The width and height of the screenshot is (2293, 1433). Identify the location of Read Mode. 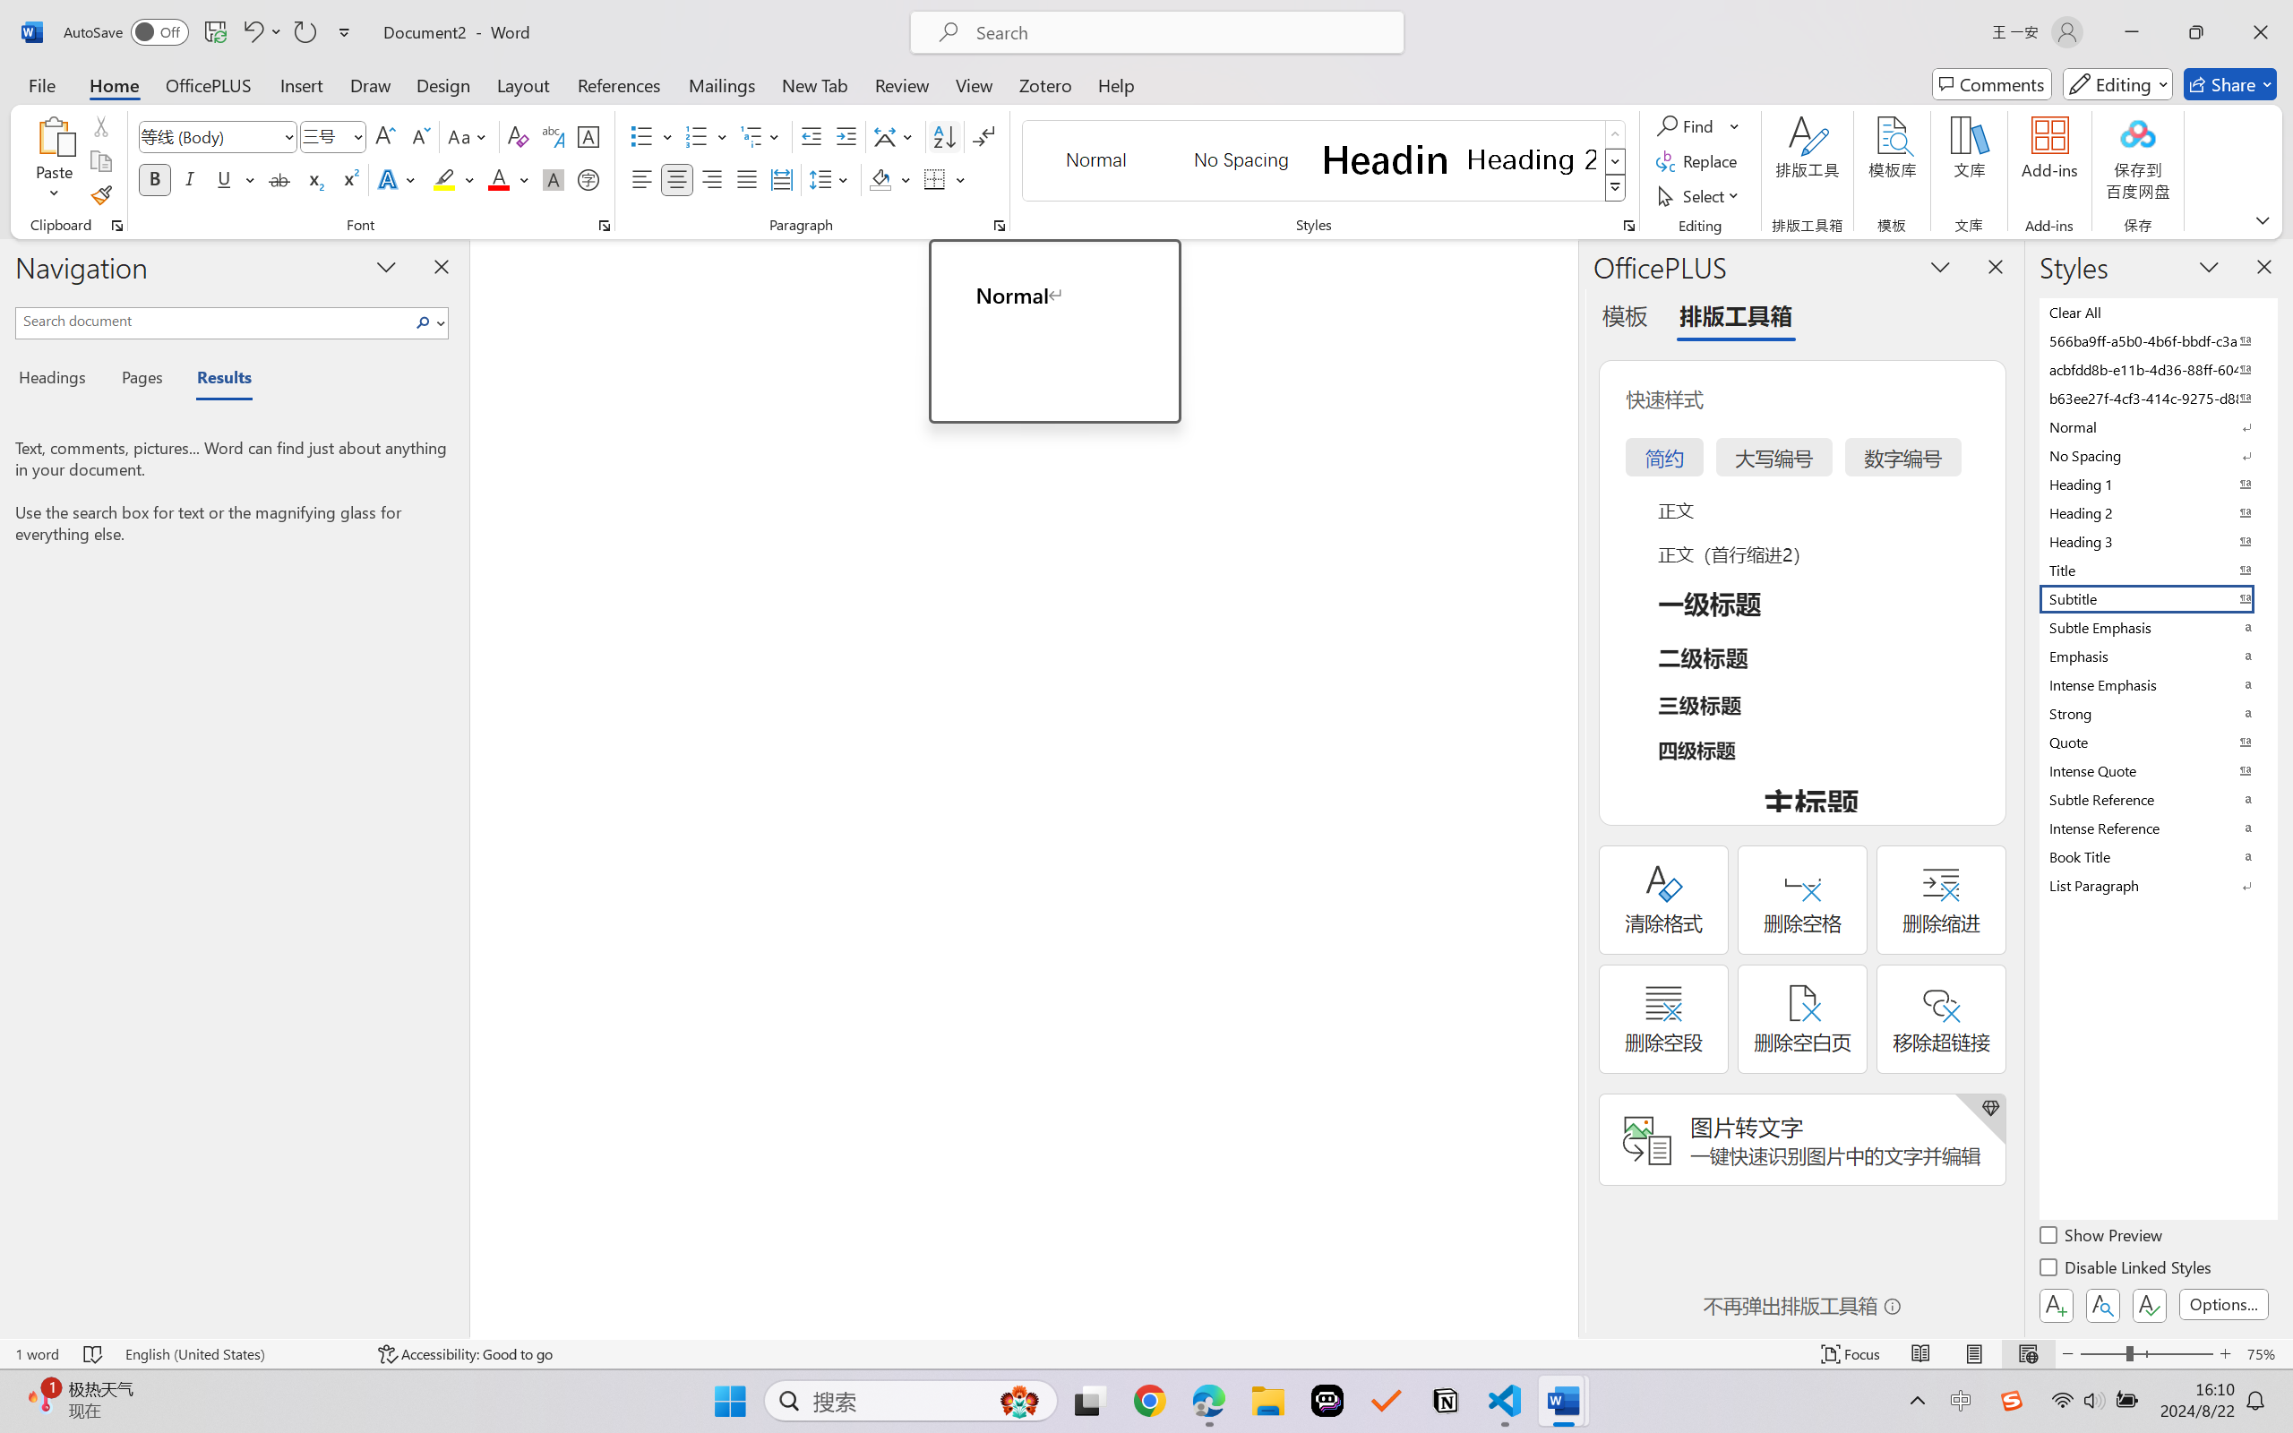
(1921, 1354).